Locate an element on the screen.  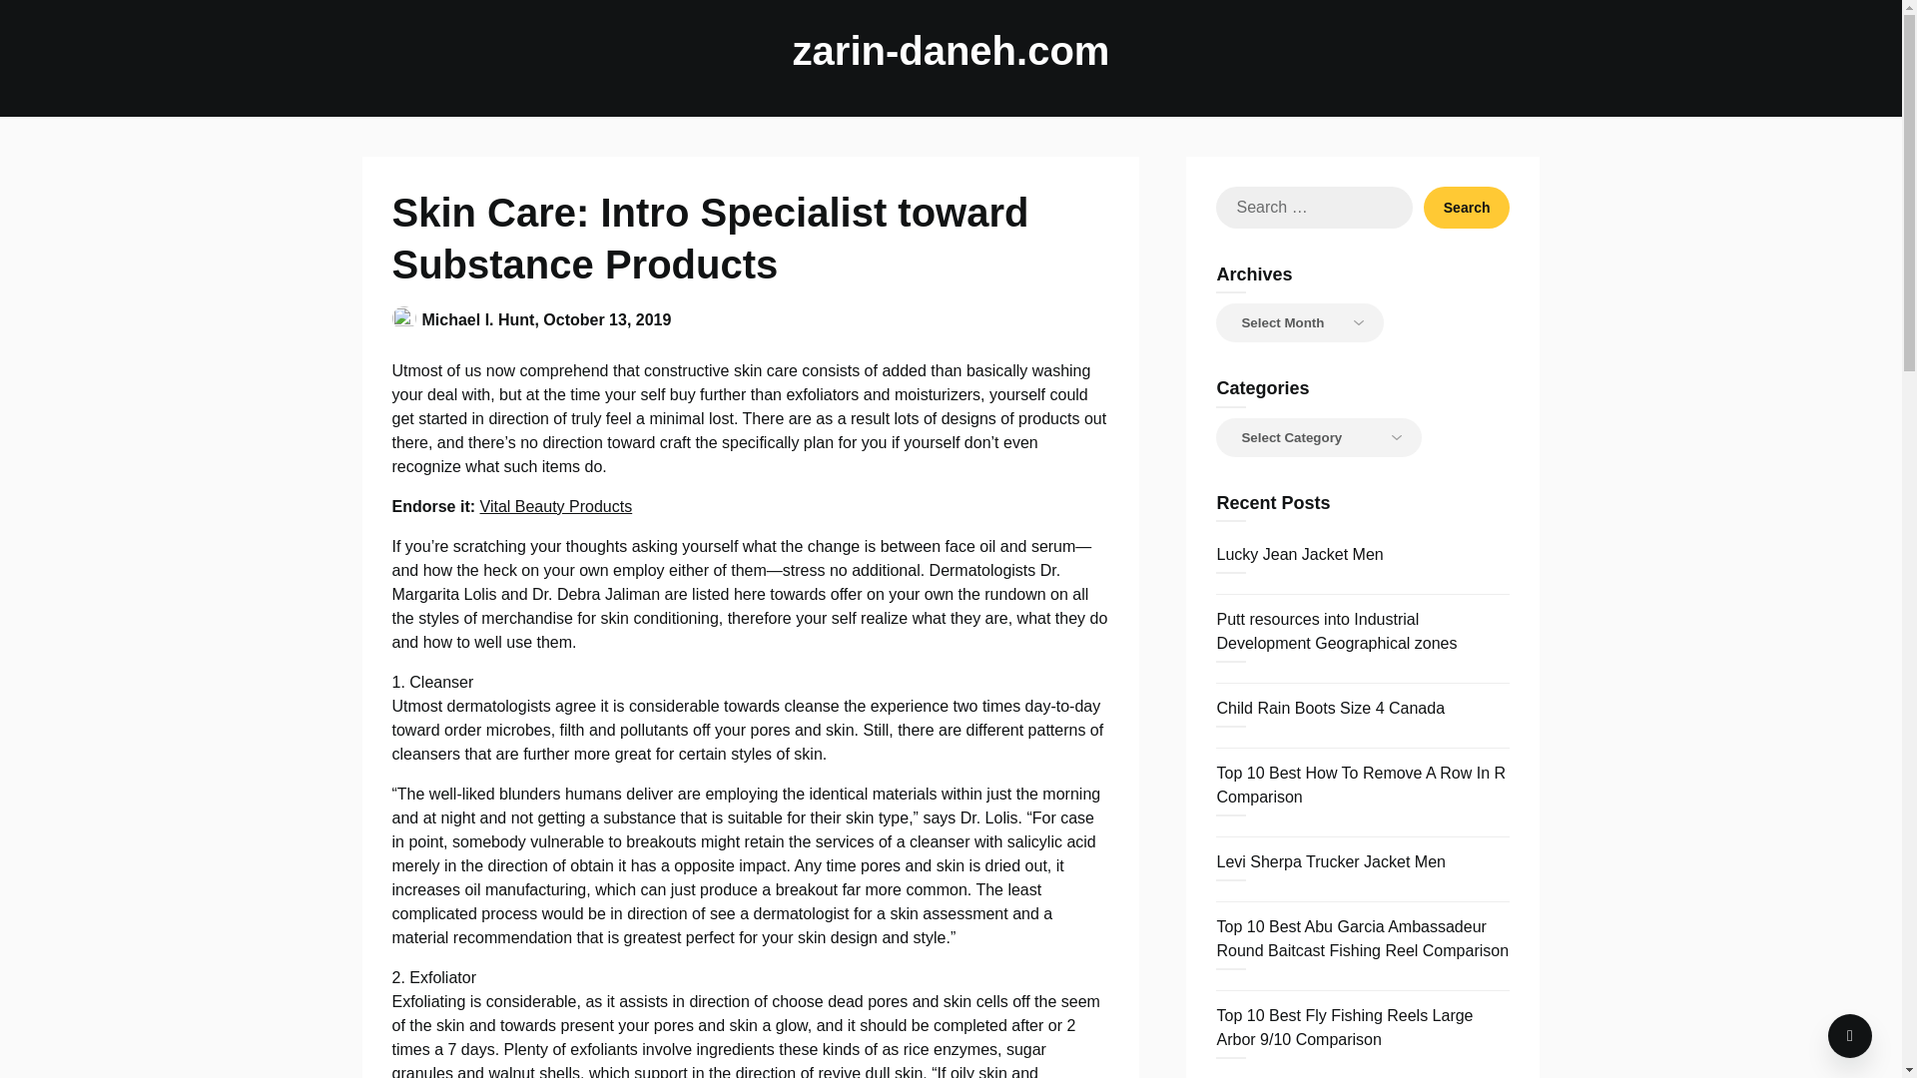
To Top is located at coordinates (1850, 1036).